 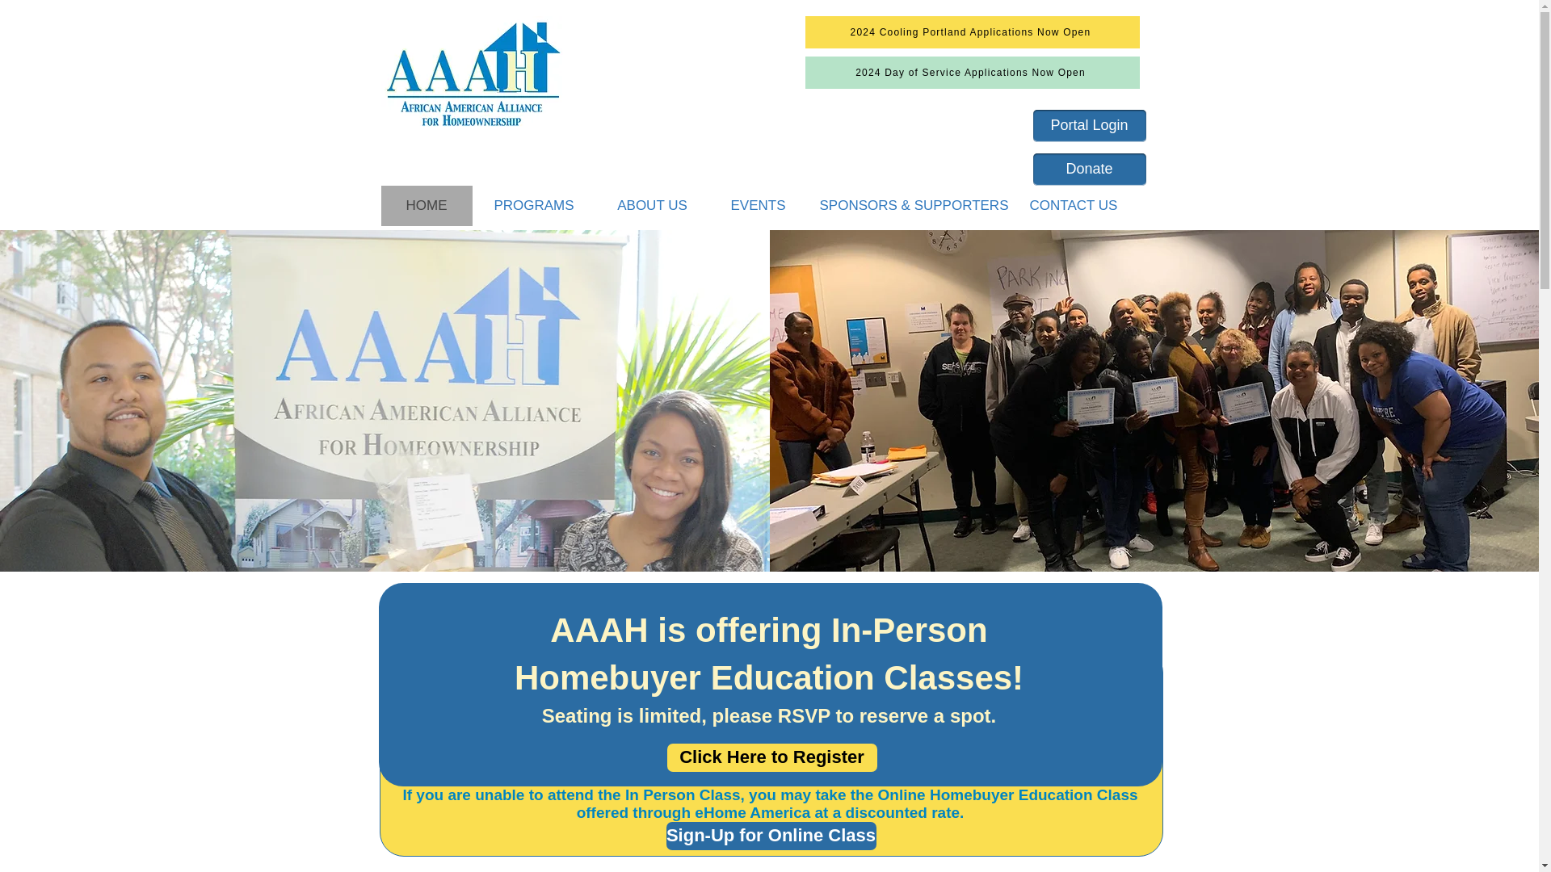 What do you see at coordinates (1089, 126) in the screenshot?
I see `Portal Login` at bounding box center [1089, 126].